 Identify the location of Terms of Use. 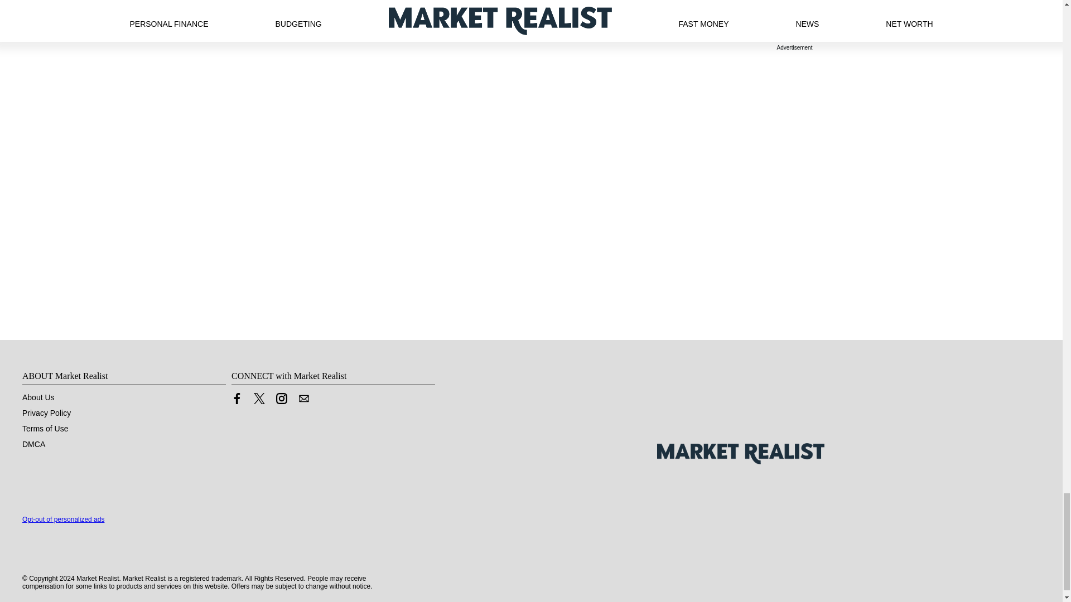
(45, 428).